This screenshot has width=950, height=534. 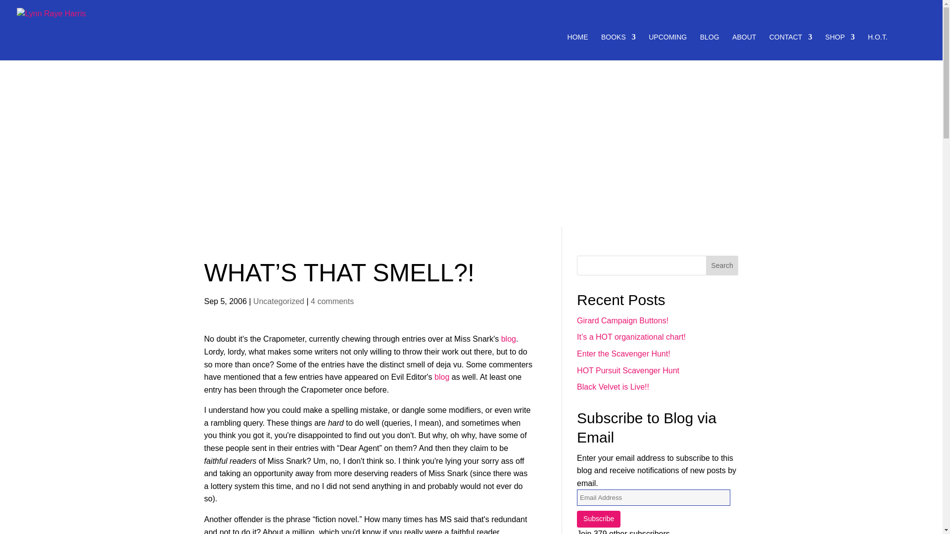 What do you see at coordinates (744, 47) in the screenshot?
I see `ABOUT` at bounding box center [744, 47].